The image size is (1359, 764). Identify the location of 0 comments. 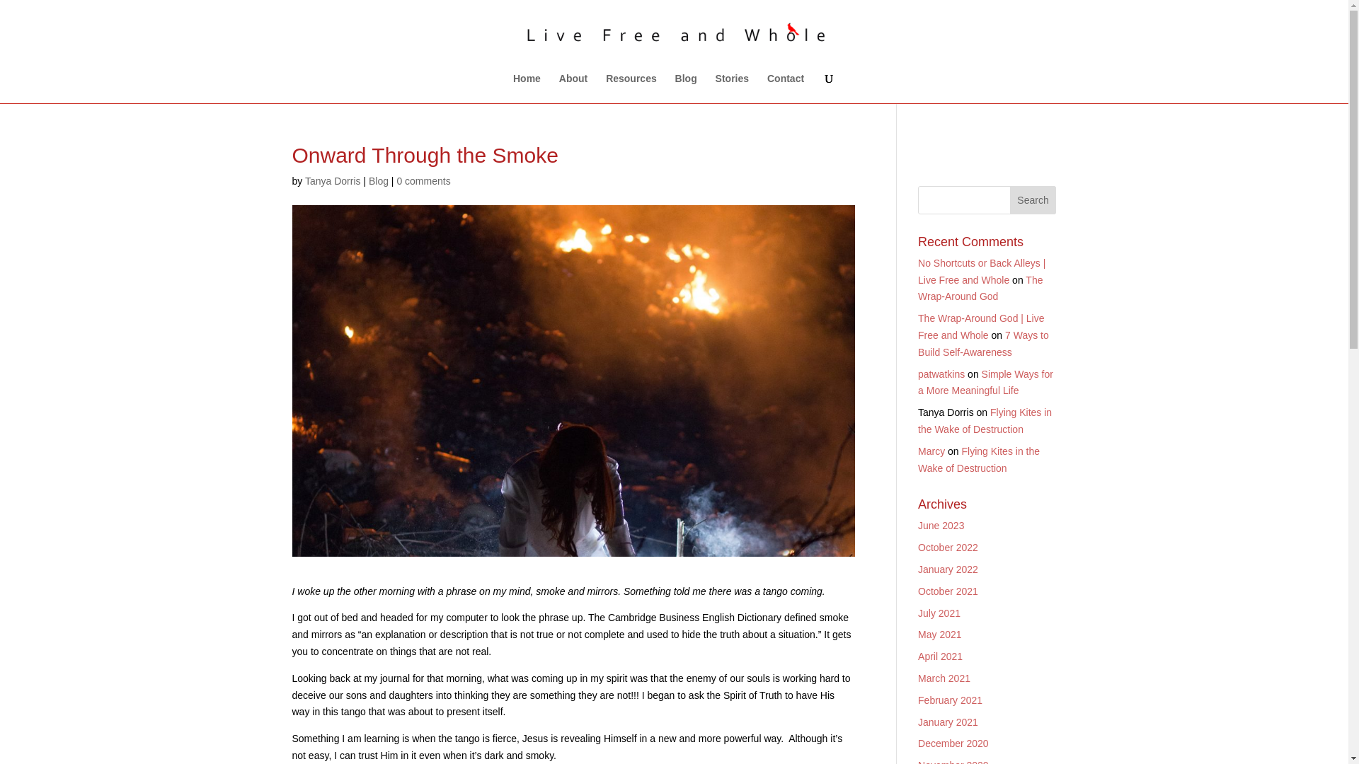
(423, 181).